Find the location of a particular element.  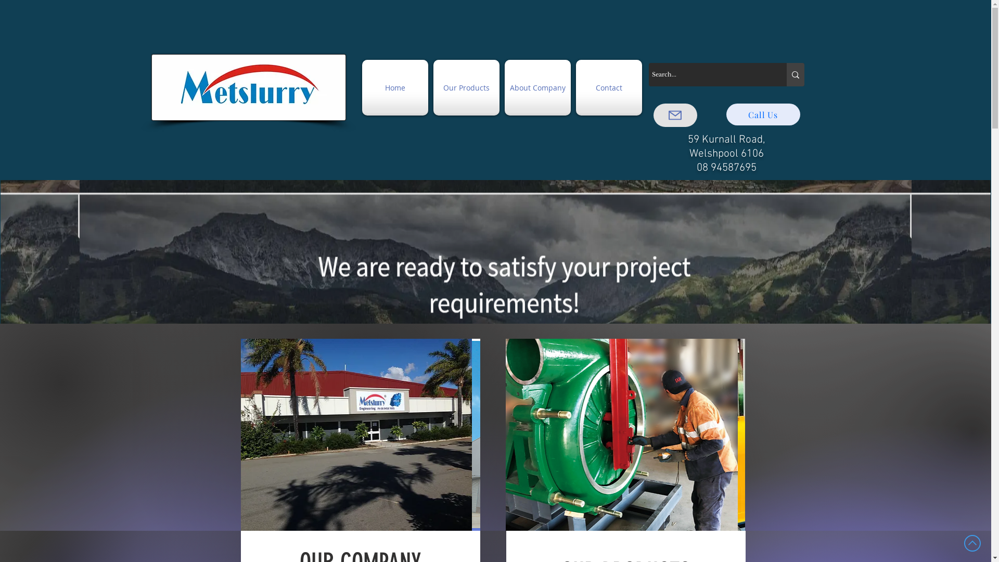

Contact is located at coordinates (609, 87).